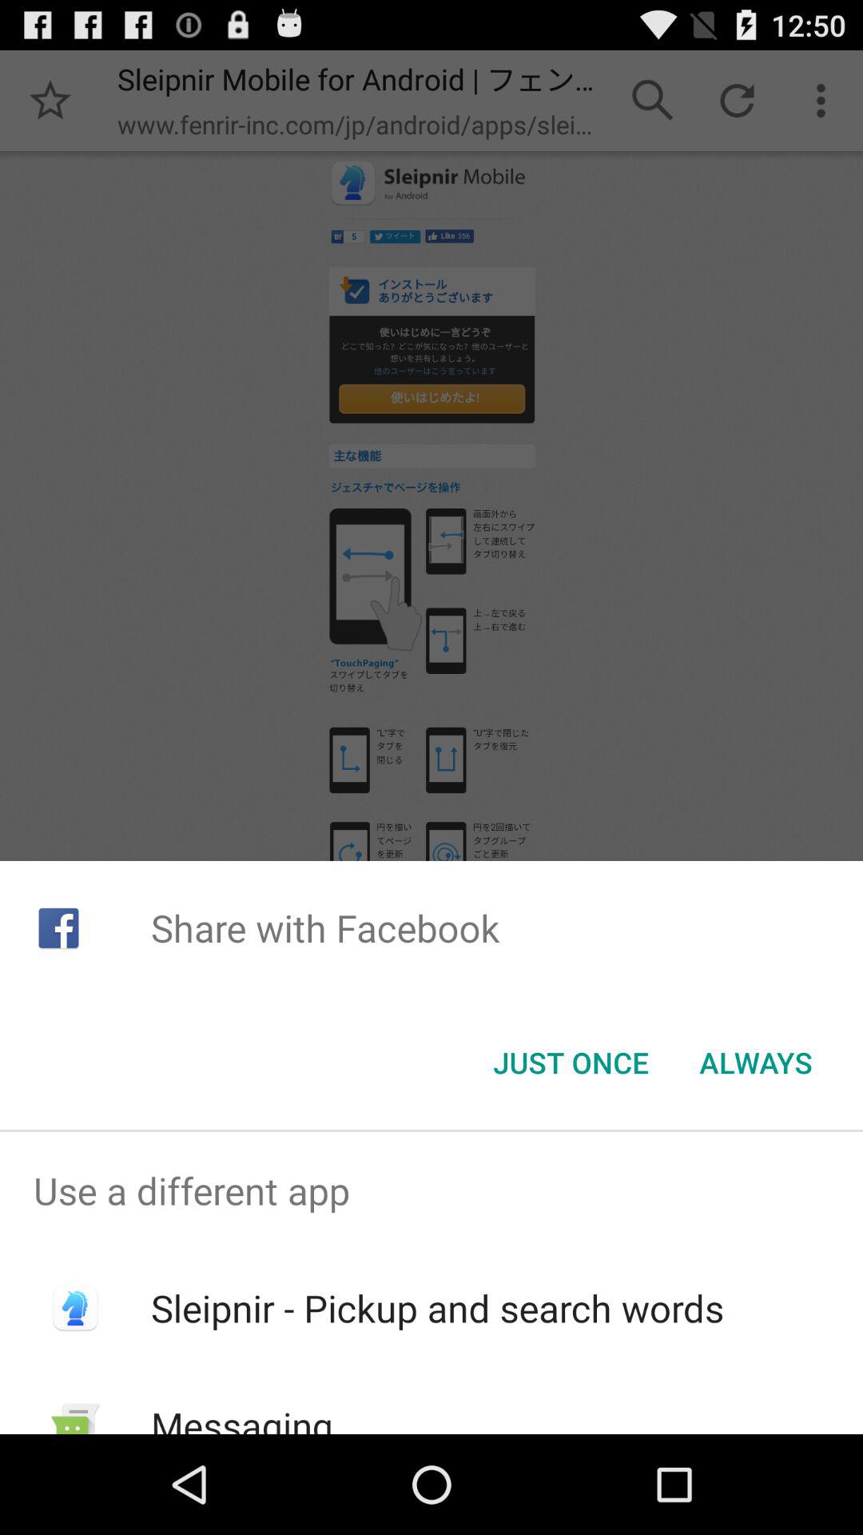 This screenshot has width=863, height=1535. Describe the element at coordinates (241, 1417) in the screenshot. I see `launch the icon below sleipnir pickup and app` at that location.